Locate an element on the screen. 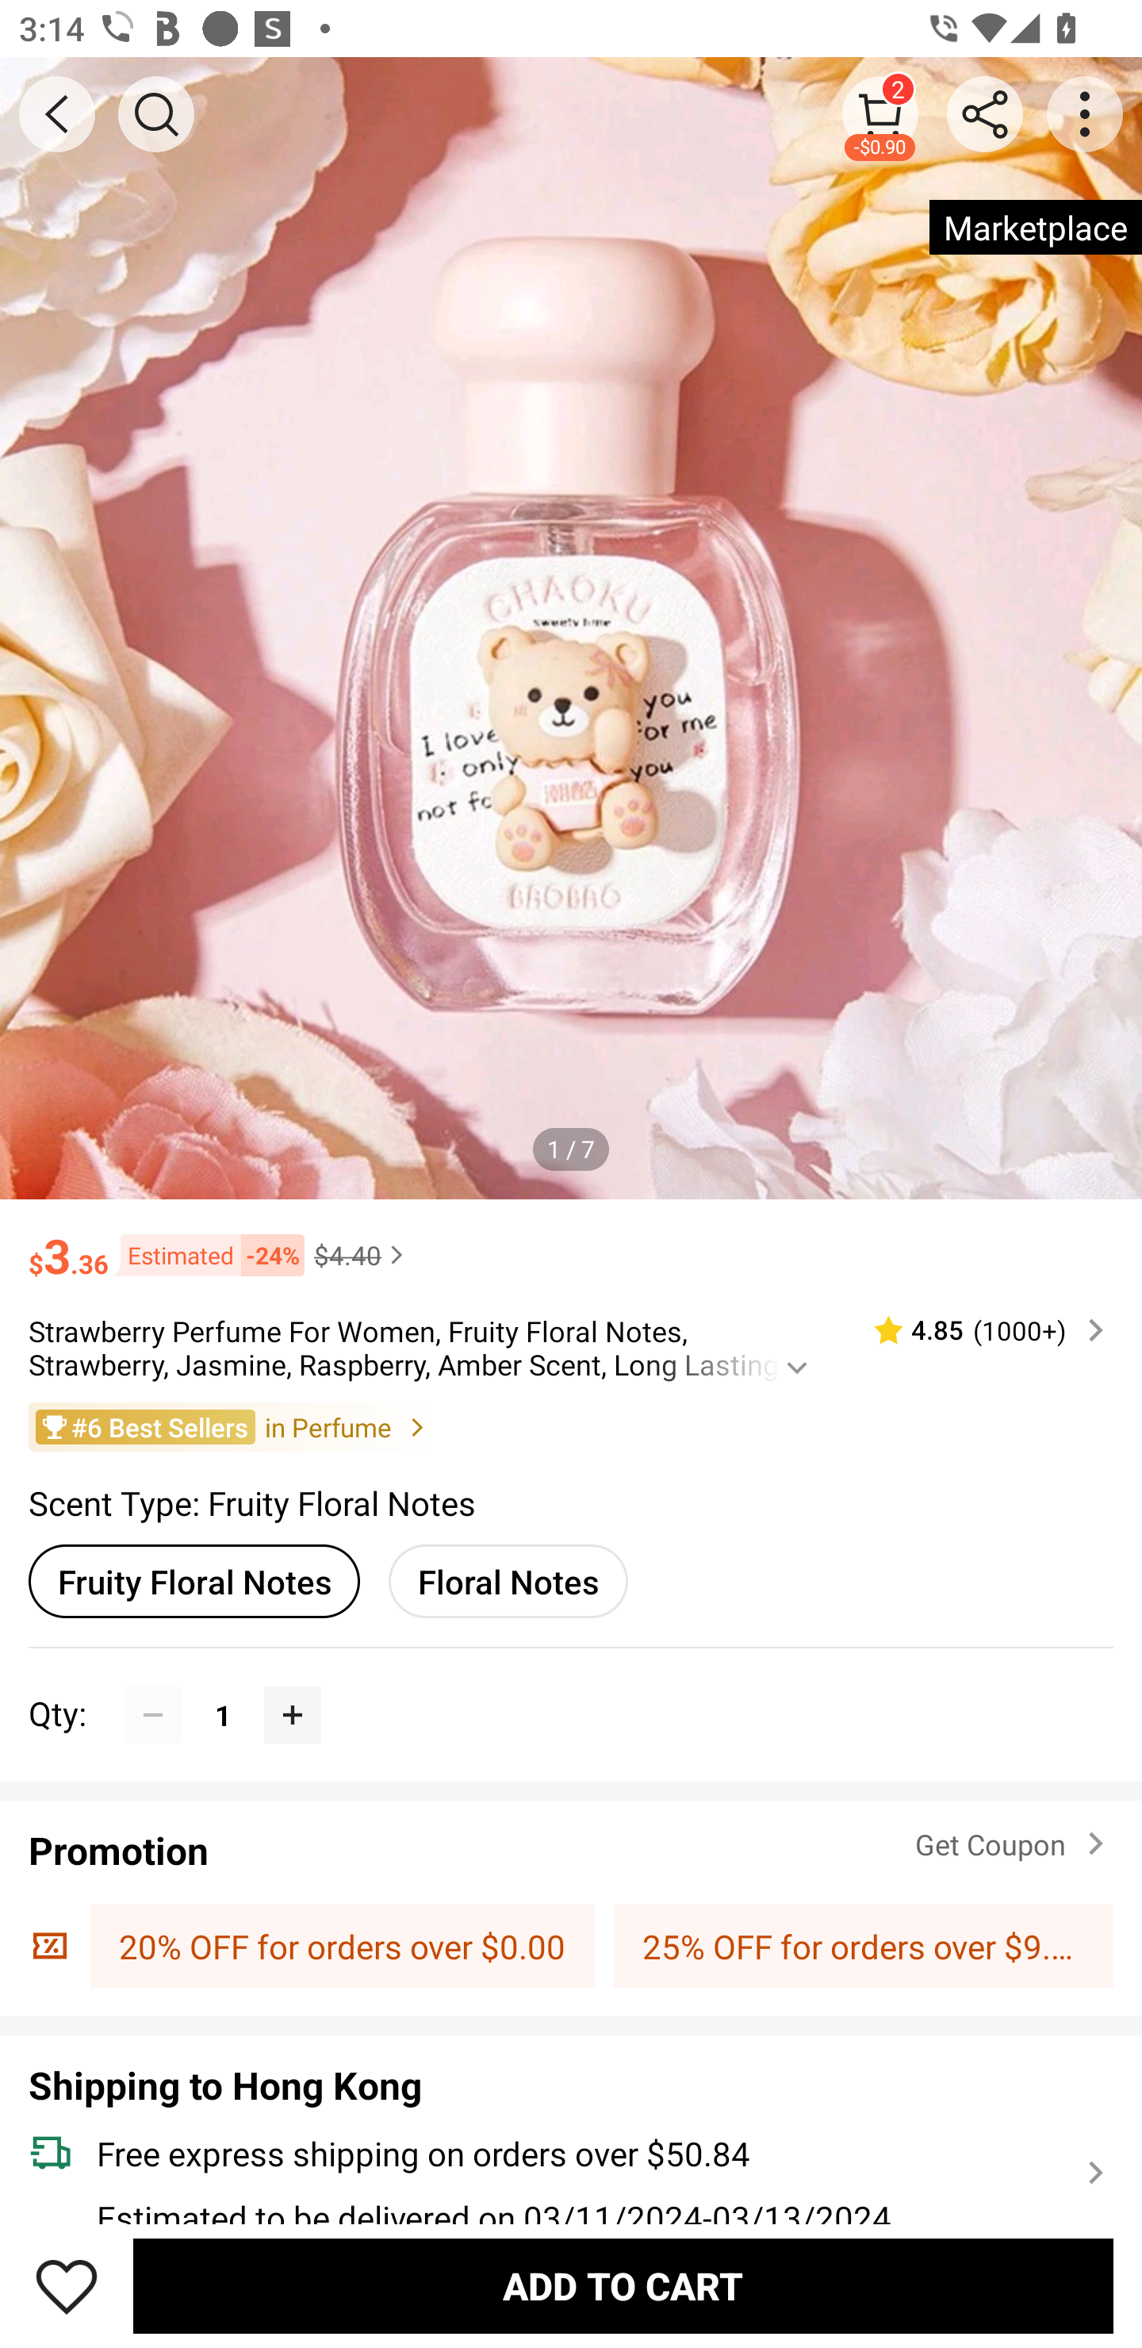 Image resolution: width=1142 pixels, height=2348 pixels. Scent Type: Fruity Floral Notes is located at coordinates (252, 1502).